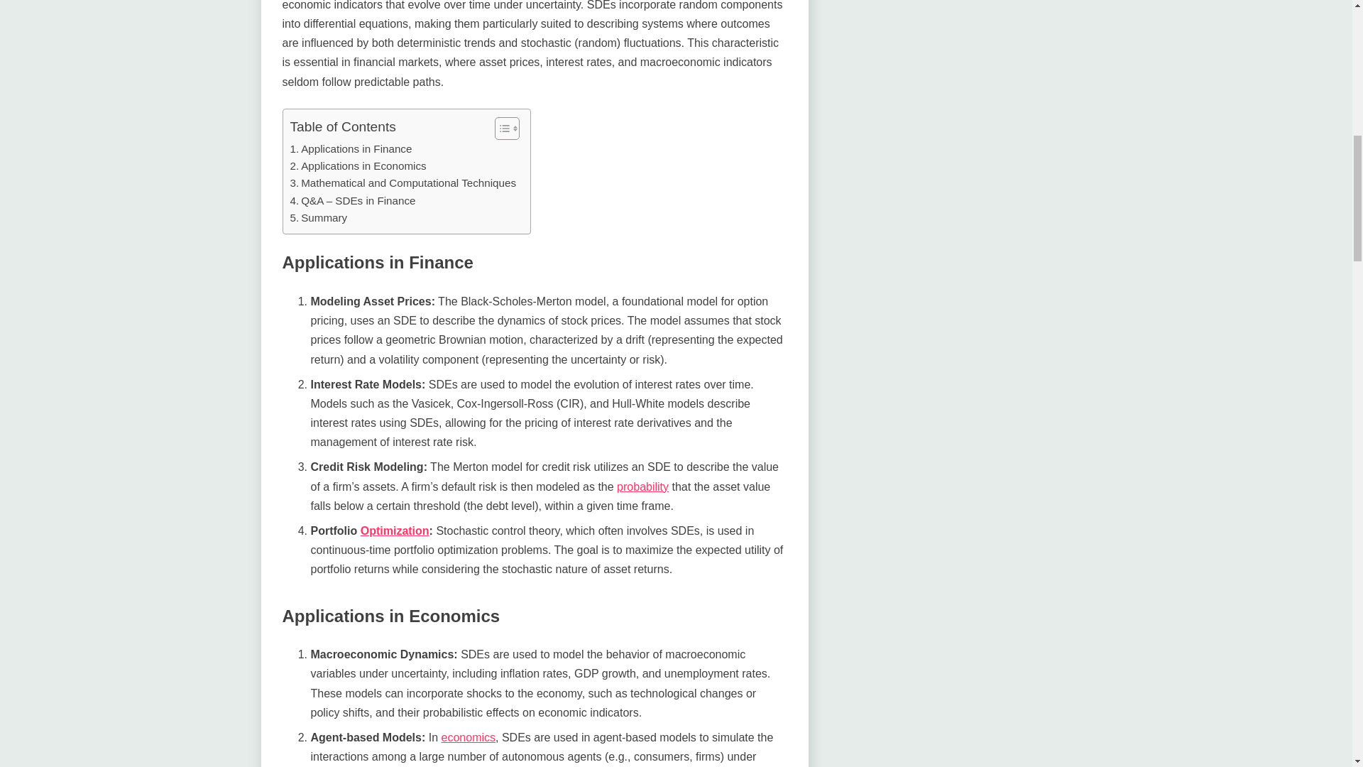 This screenshot has width=1363, height=767. I want to click on Applications in Finance, so click(350, 149).